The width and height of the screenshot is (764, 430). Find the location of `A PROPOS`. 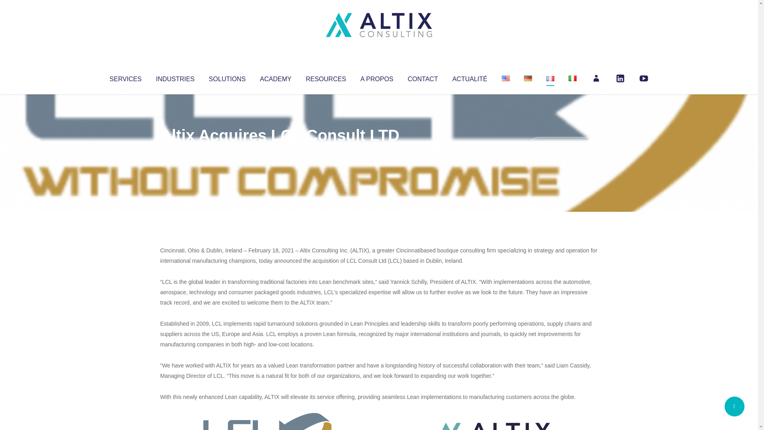

A PROPOS is located at coordinates (377, 77).